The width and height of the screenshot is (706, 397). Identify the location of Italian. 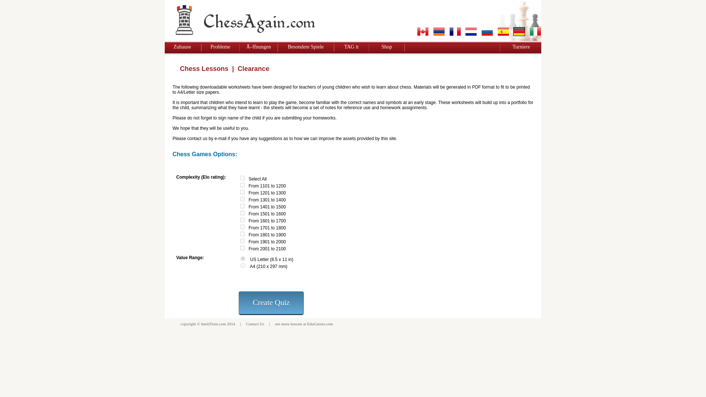
(535, 32).